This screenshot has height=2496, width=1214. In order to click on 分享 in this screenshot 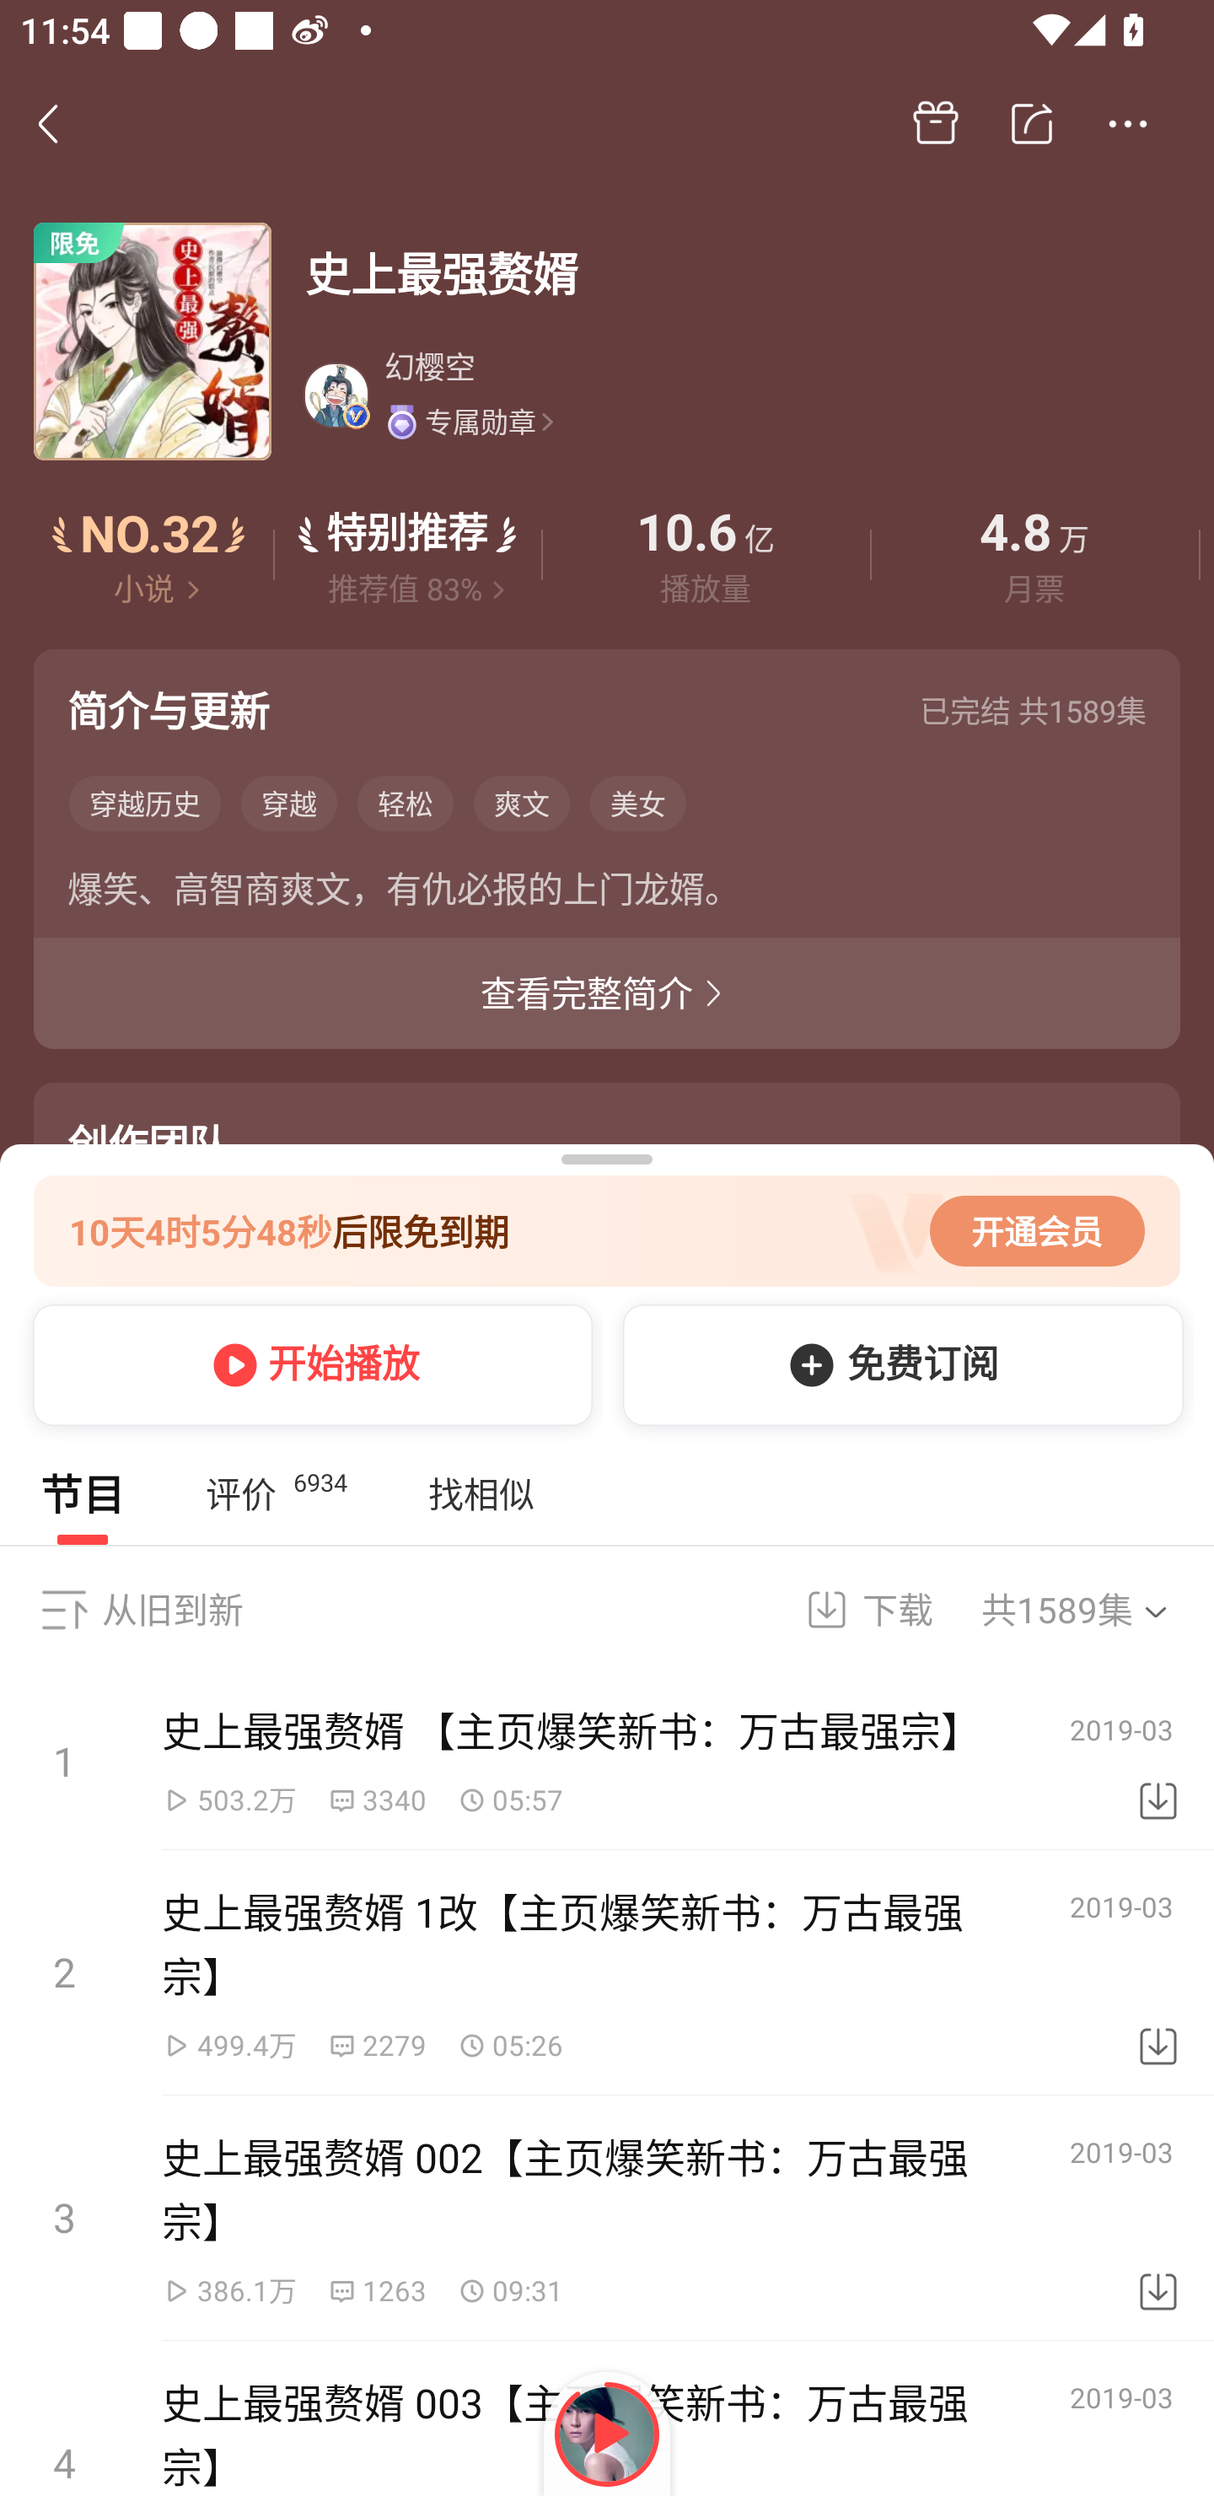, I will do `click(1032, 125)`.